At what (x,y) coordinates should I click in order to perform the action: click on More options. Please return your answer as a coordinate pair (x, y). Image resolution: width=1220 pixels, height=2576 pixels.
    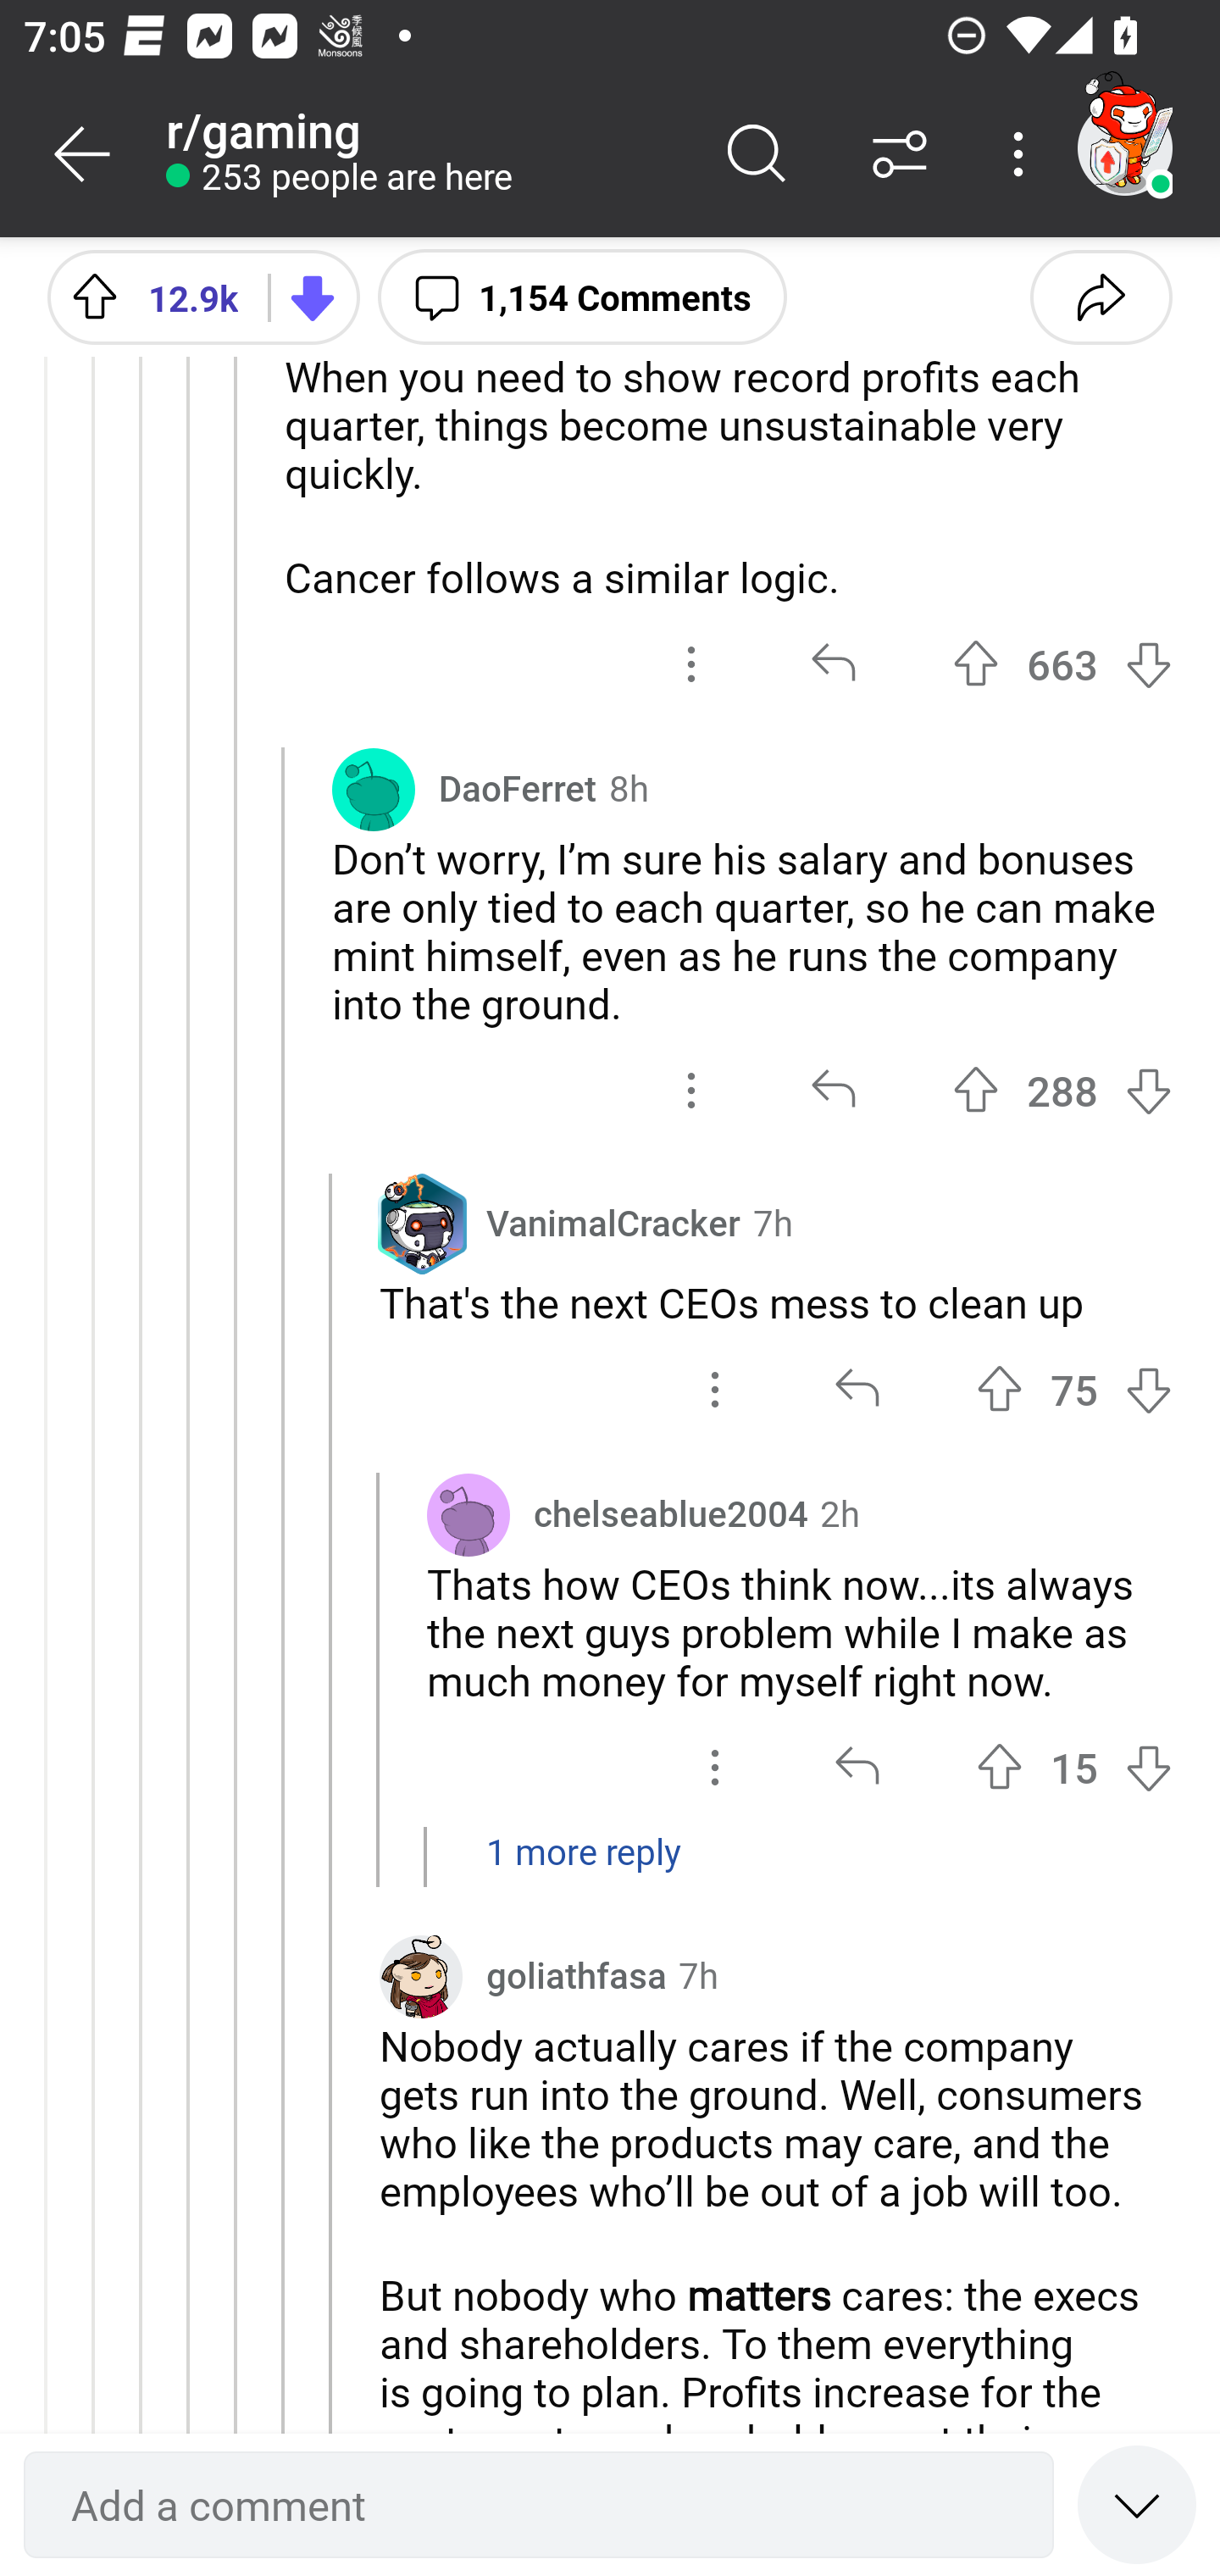
    Looking at the image, I should click on (1023, 154).